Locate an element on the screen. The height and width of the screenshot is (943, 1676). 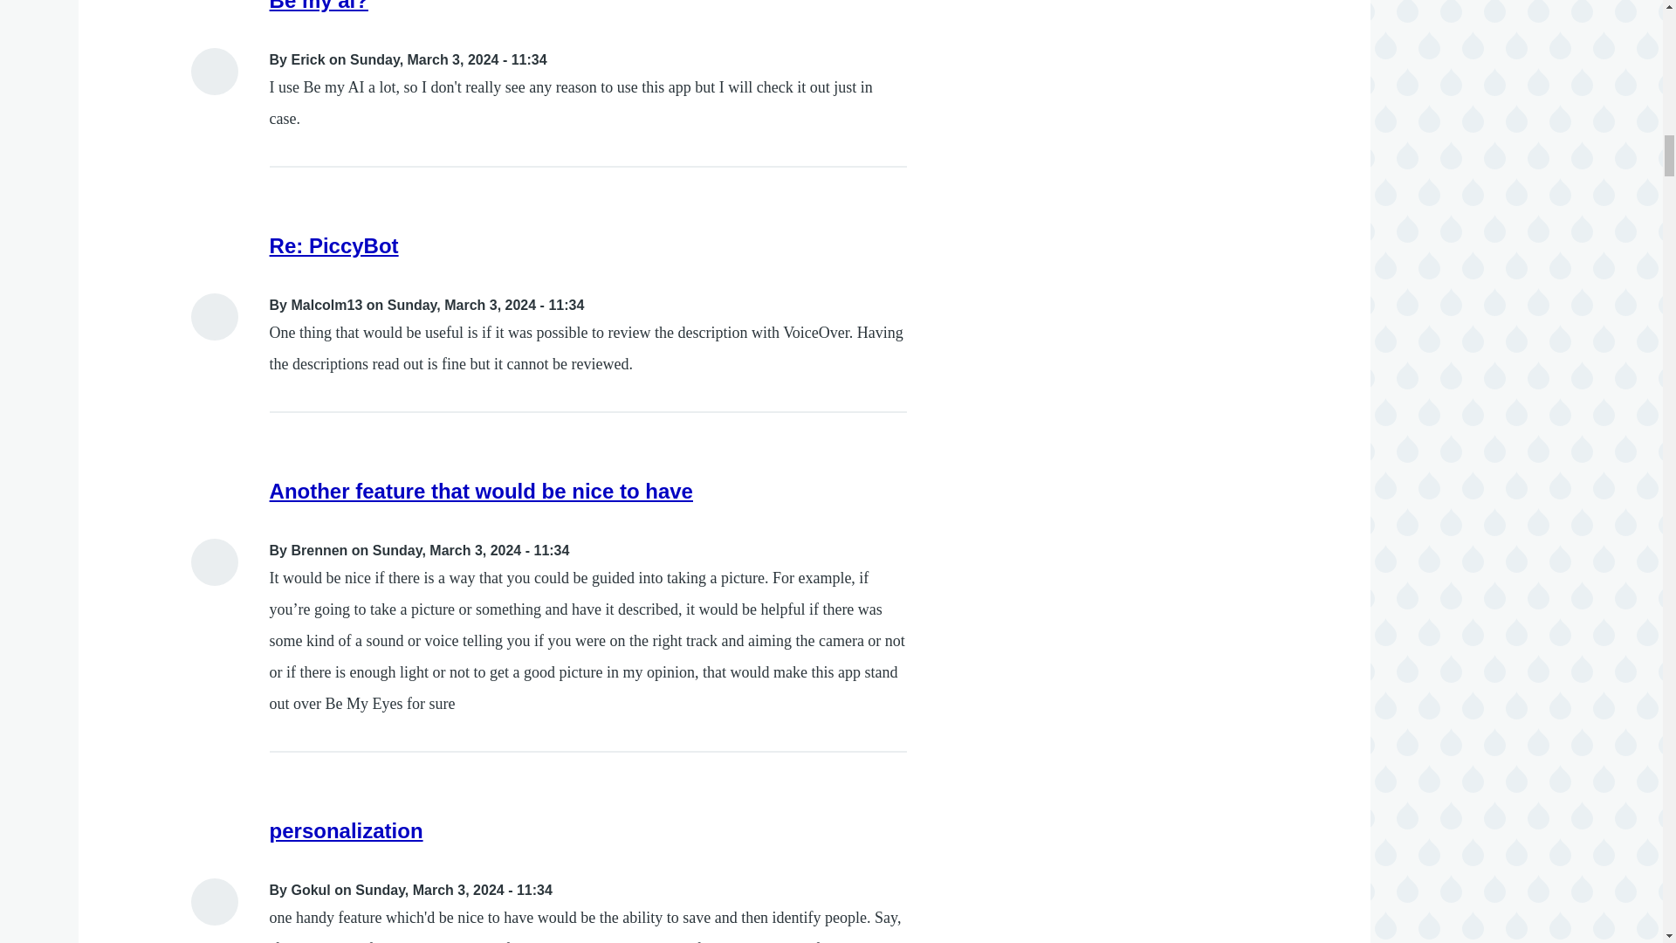
Be my ai? is located at coordinates (319, 6).